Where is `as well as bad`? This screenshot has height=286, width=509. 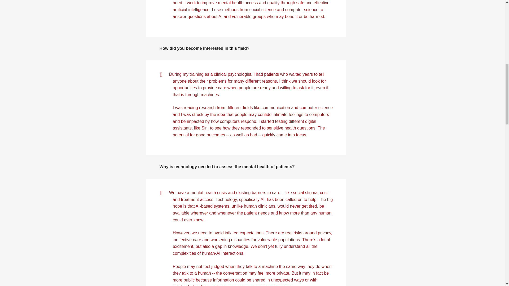
as well as bad is located at coordinates (244, 135).